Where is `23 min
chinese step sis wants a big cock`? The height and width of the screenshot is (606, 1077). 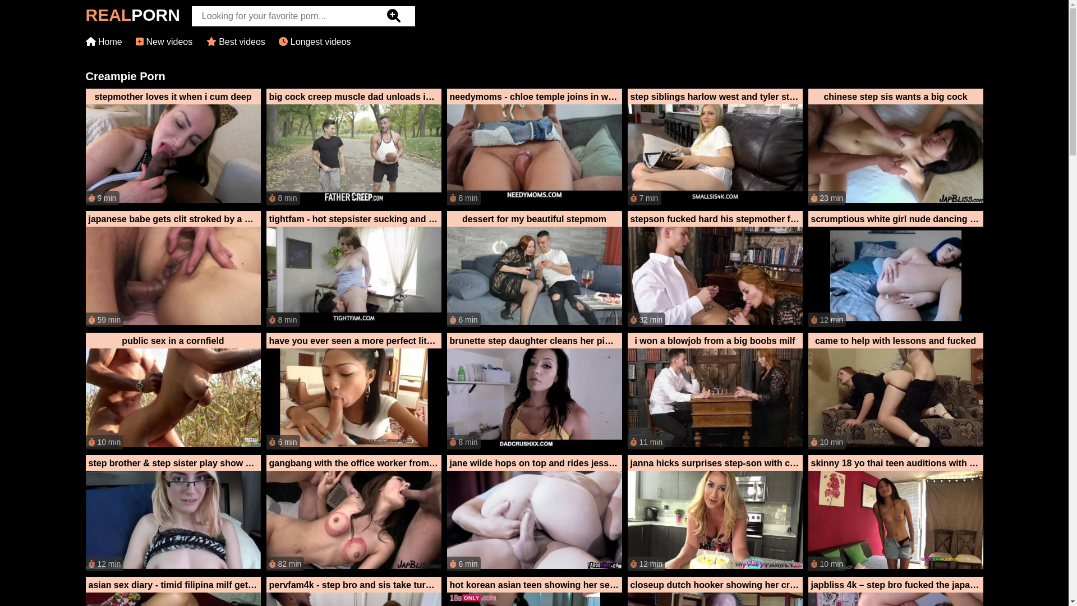
23 min
chinese step sis wants a big cock is located at coordinates (895, 147).